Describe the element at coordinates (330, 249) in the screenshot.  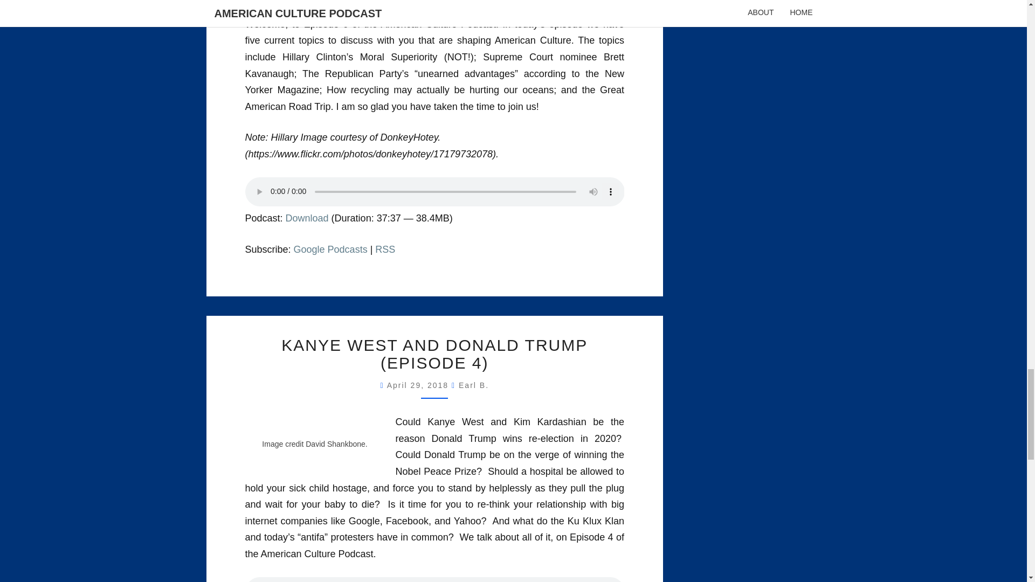
I see `Google Podcasts` at that location.